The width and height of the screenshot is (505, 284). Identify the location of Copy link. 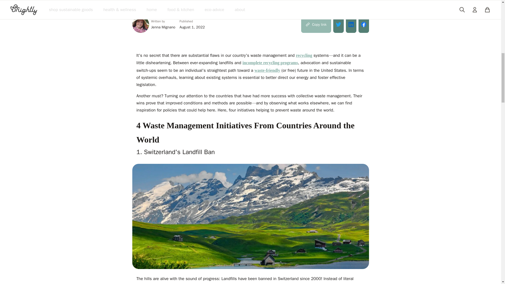
(316, 24).